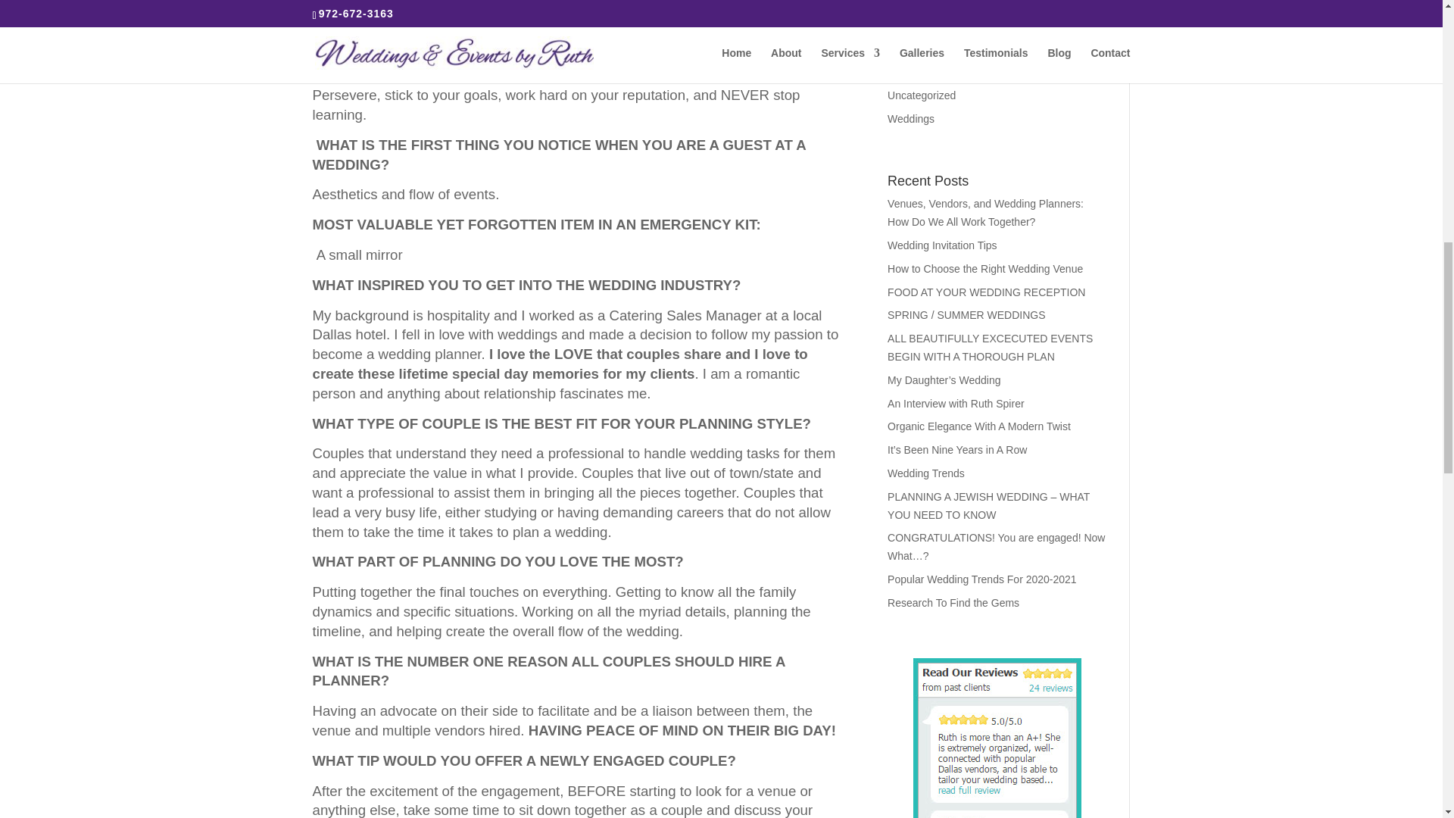 The width and height of the screenshot is (1454, 818). Describe the element at coordinates (925, 49) in the screenshot. I see `Jewish Wedding` at that location.